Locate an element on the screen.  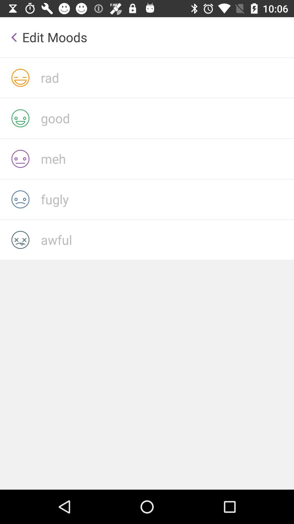
toggle good as your mood is located at coordinates (167, 118).